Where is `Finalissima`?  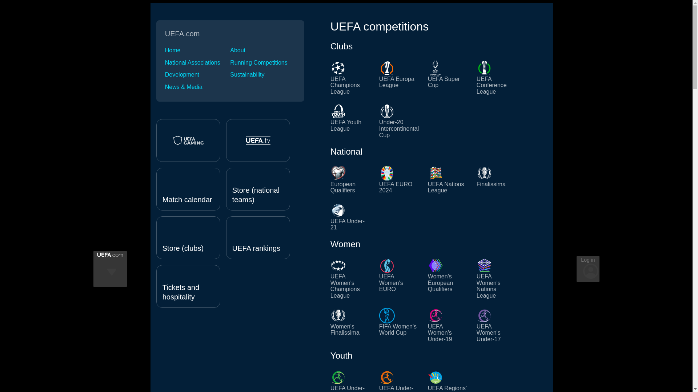
Finalissima is located at coordinates (497, 179).